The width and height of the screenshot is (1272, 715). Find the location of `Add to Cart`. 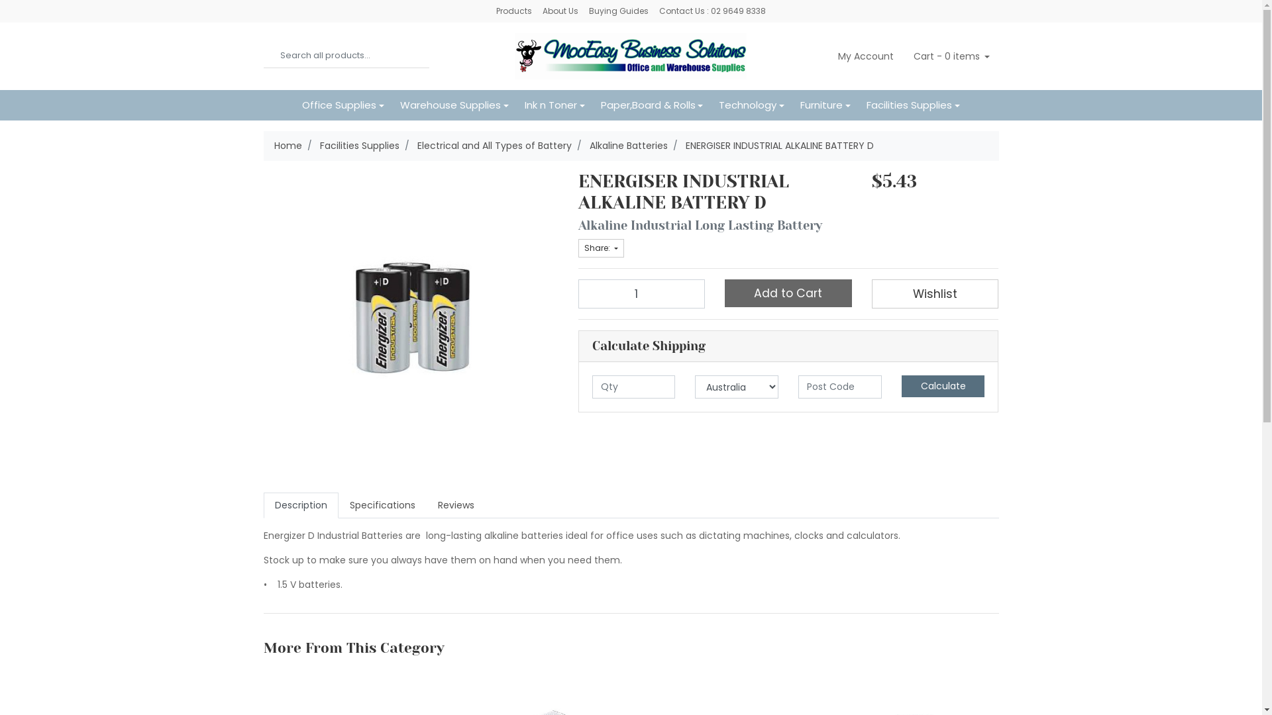

Add to Cart is located at coordinates (788, 293).